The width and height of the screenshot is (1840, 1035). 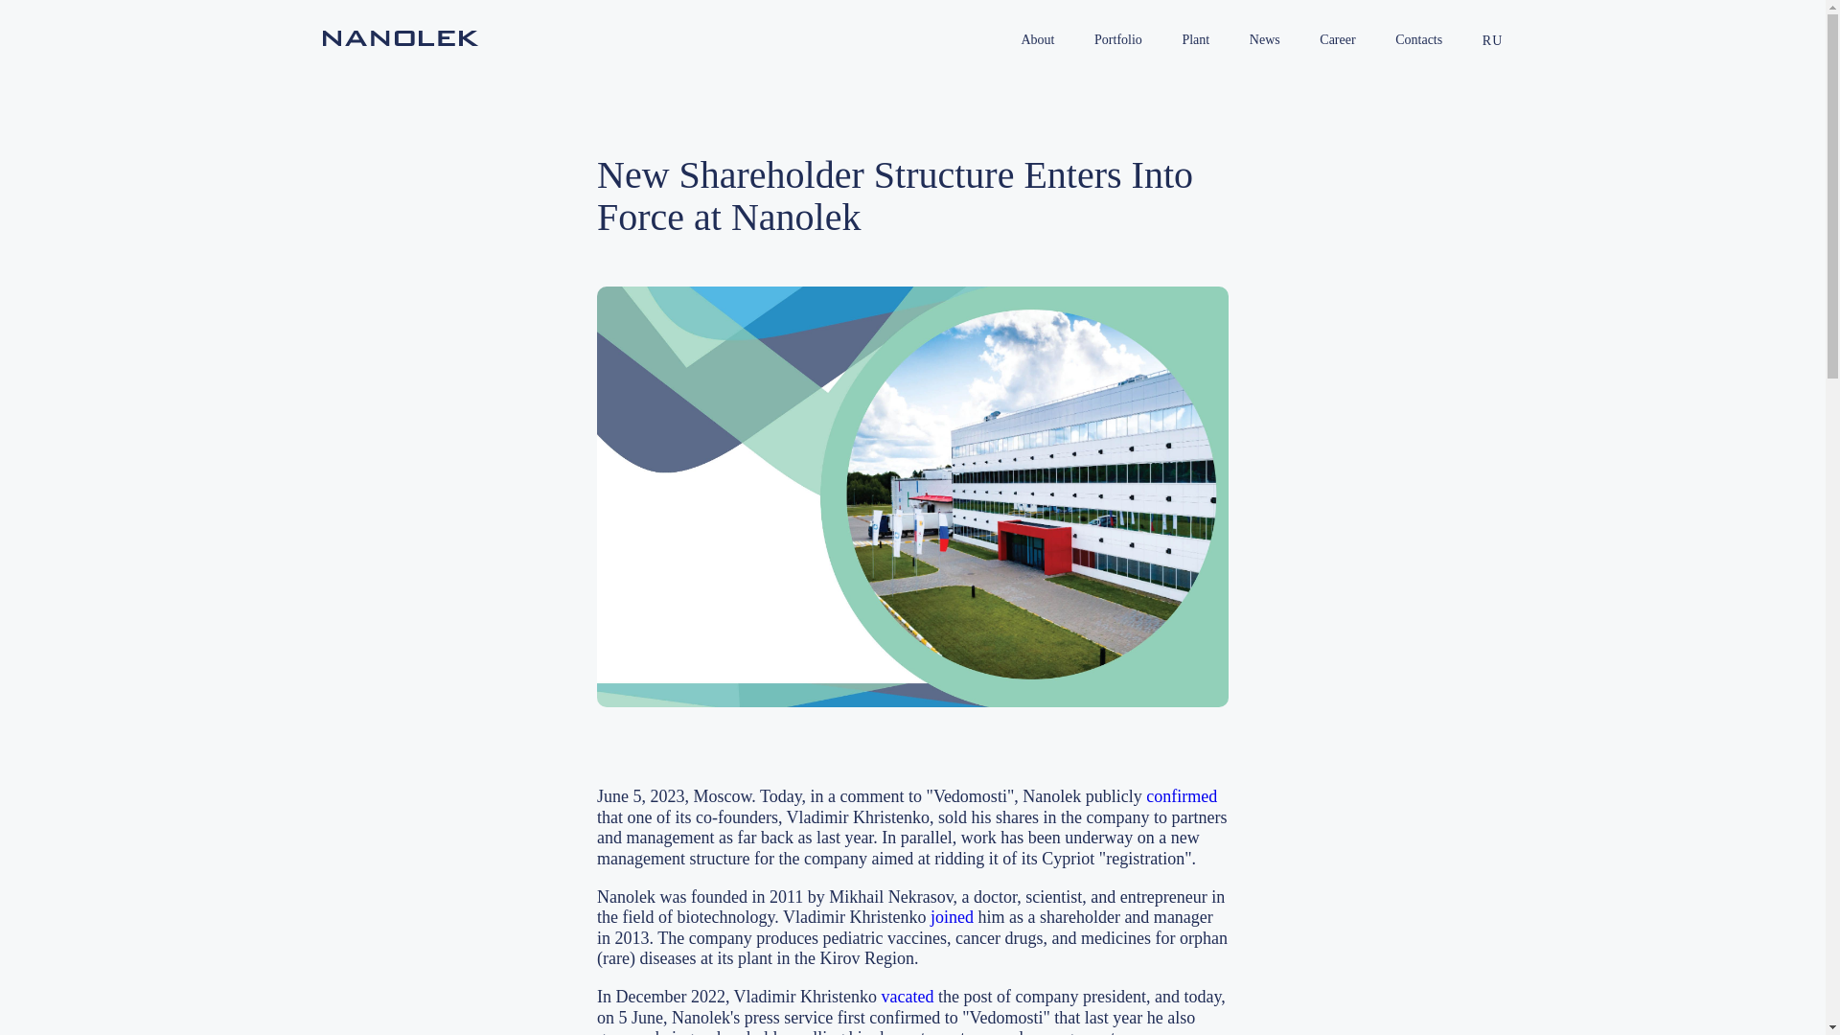 I want to click on Career, so click(x=1338, y=39).